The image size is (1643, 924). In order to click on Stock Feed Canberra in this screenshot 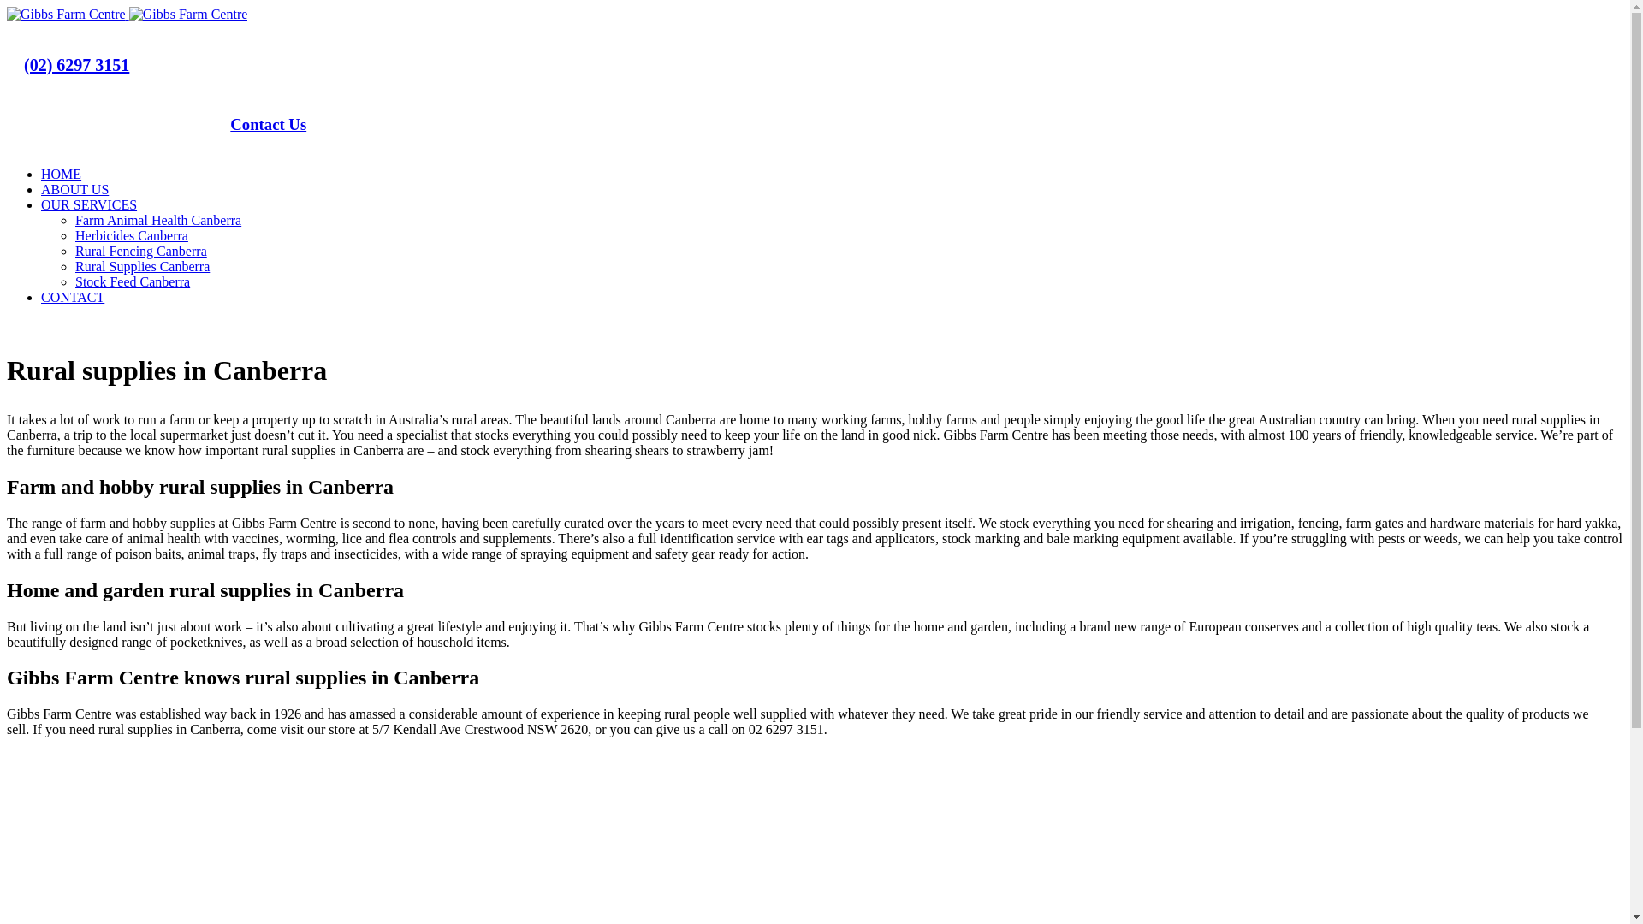, I will do `click(133, 282)`.